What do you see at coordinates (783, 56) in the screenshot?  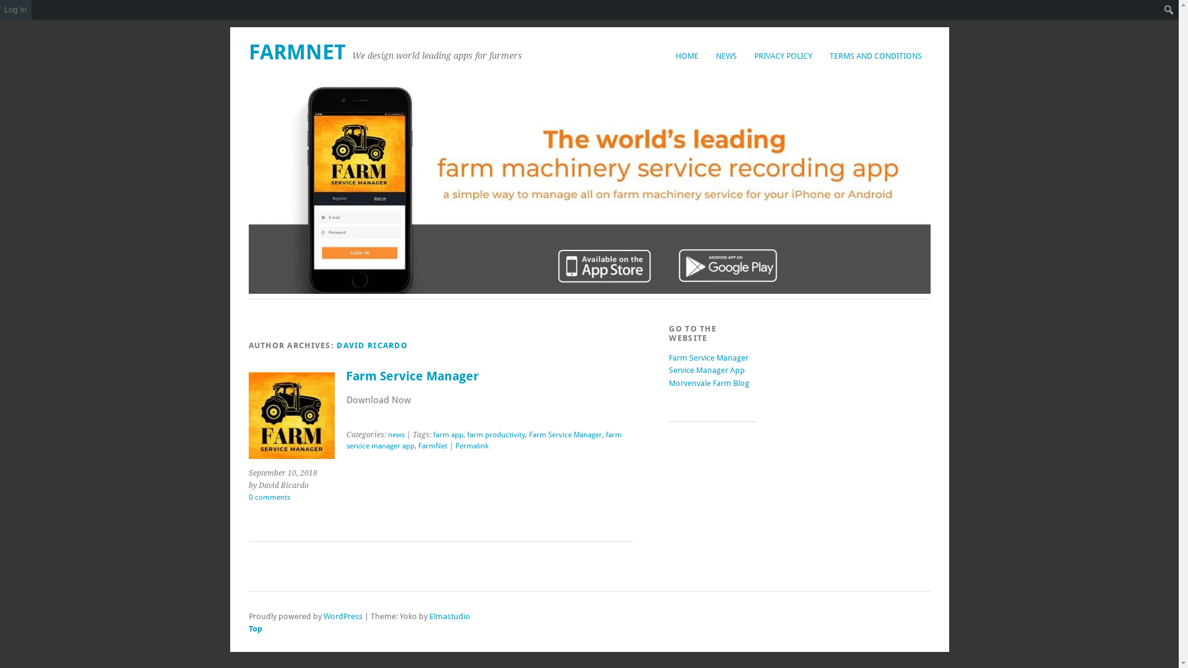 I see `PRIVACY POLICY` at bounding box center [783, 56].